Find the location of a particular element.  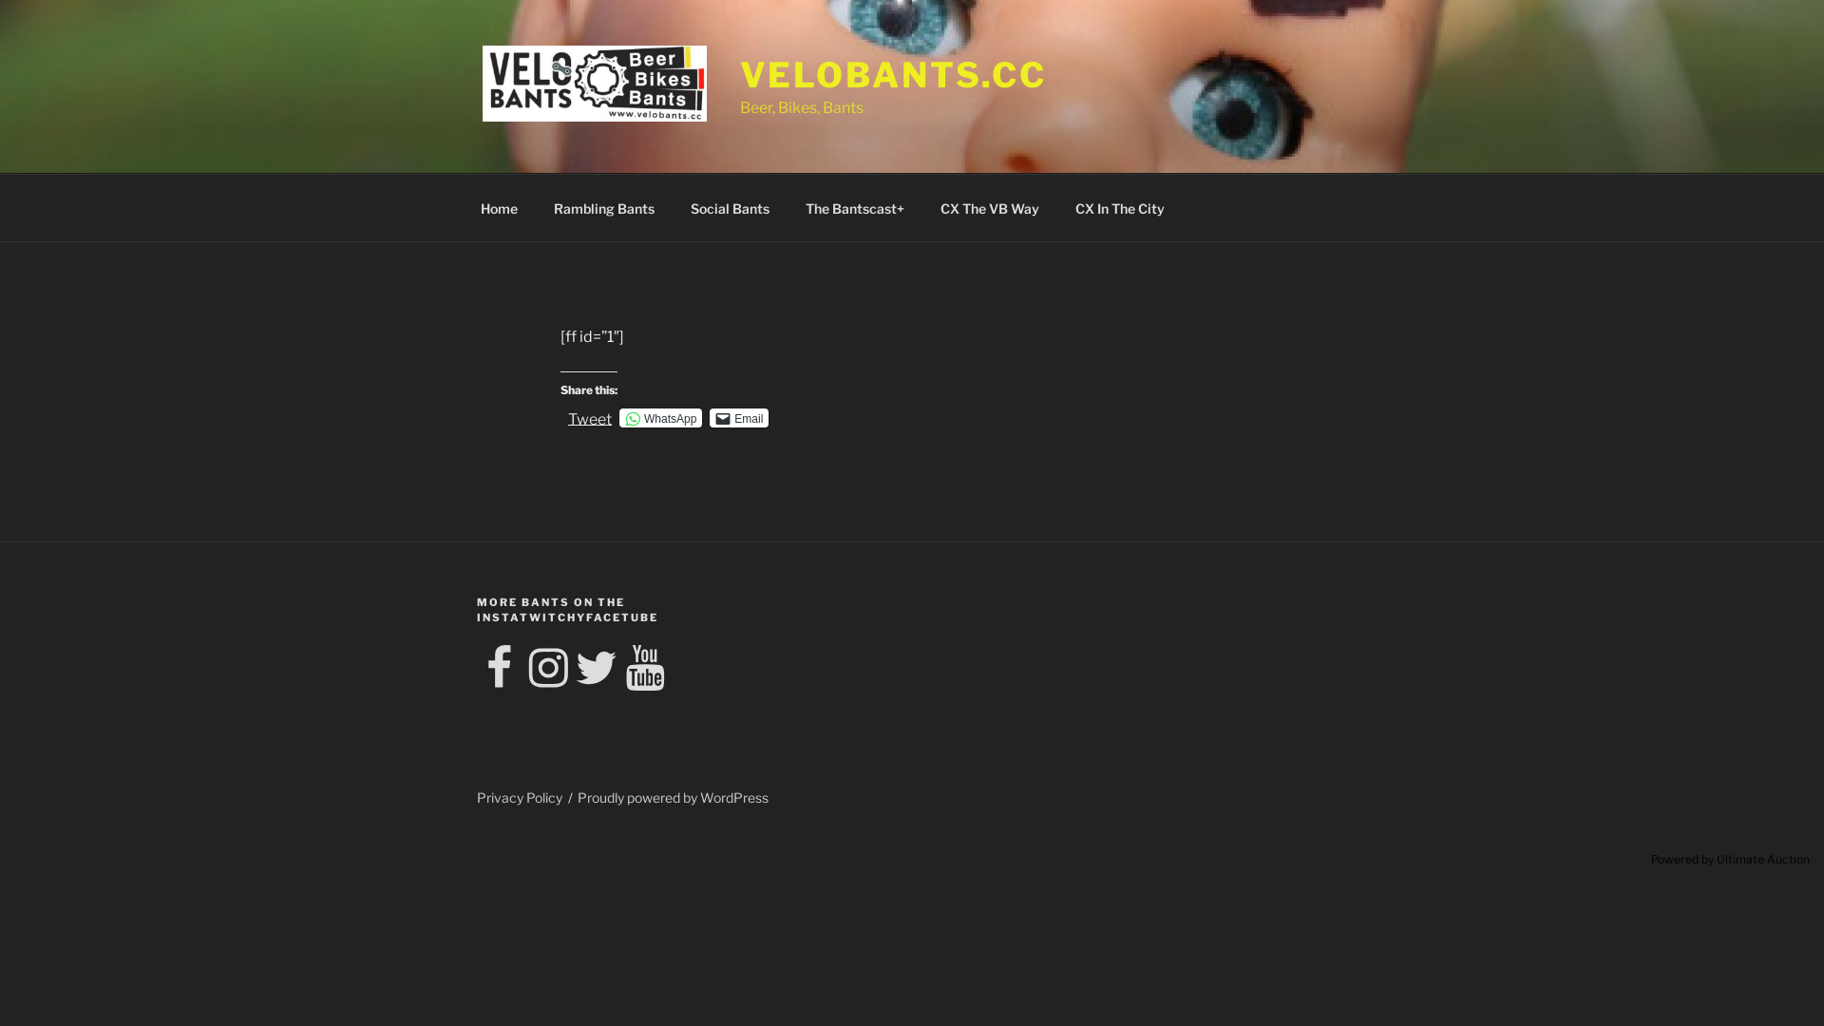

Home is located at coordinates (499, 207).